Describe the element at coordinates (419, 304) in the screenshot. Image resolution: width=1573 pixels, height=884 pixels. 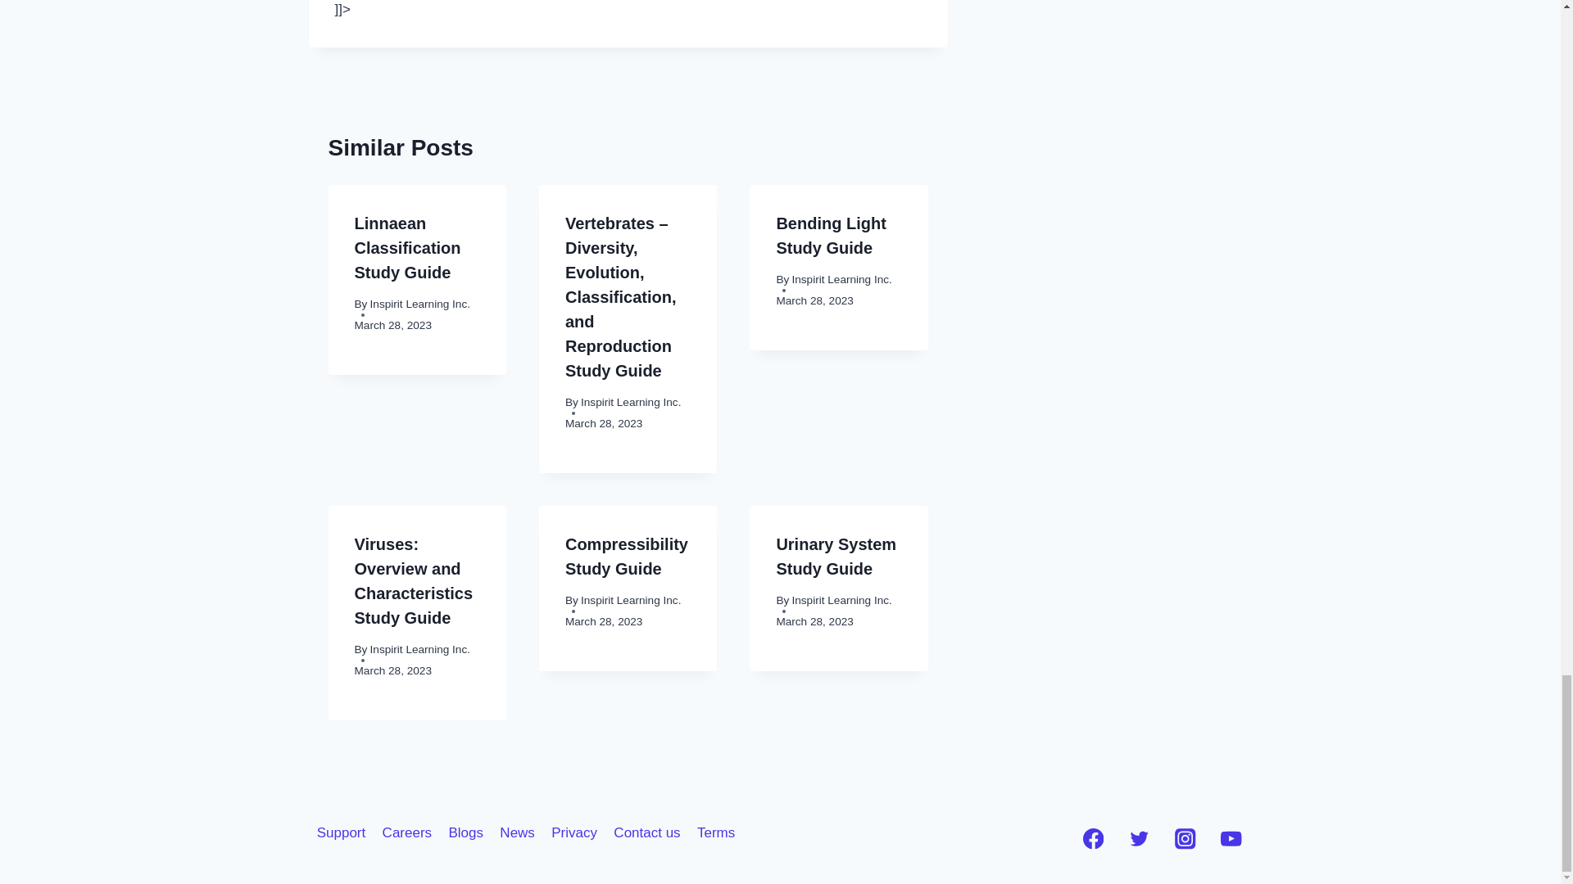
I see `Inspirit Learning Inc.` at that location.